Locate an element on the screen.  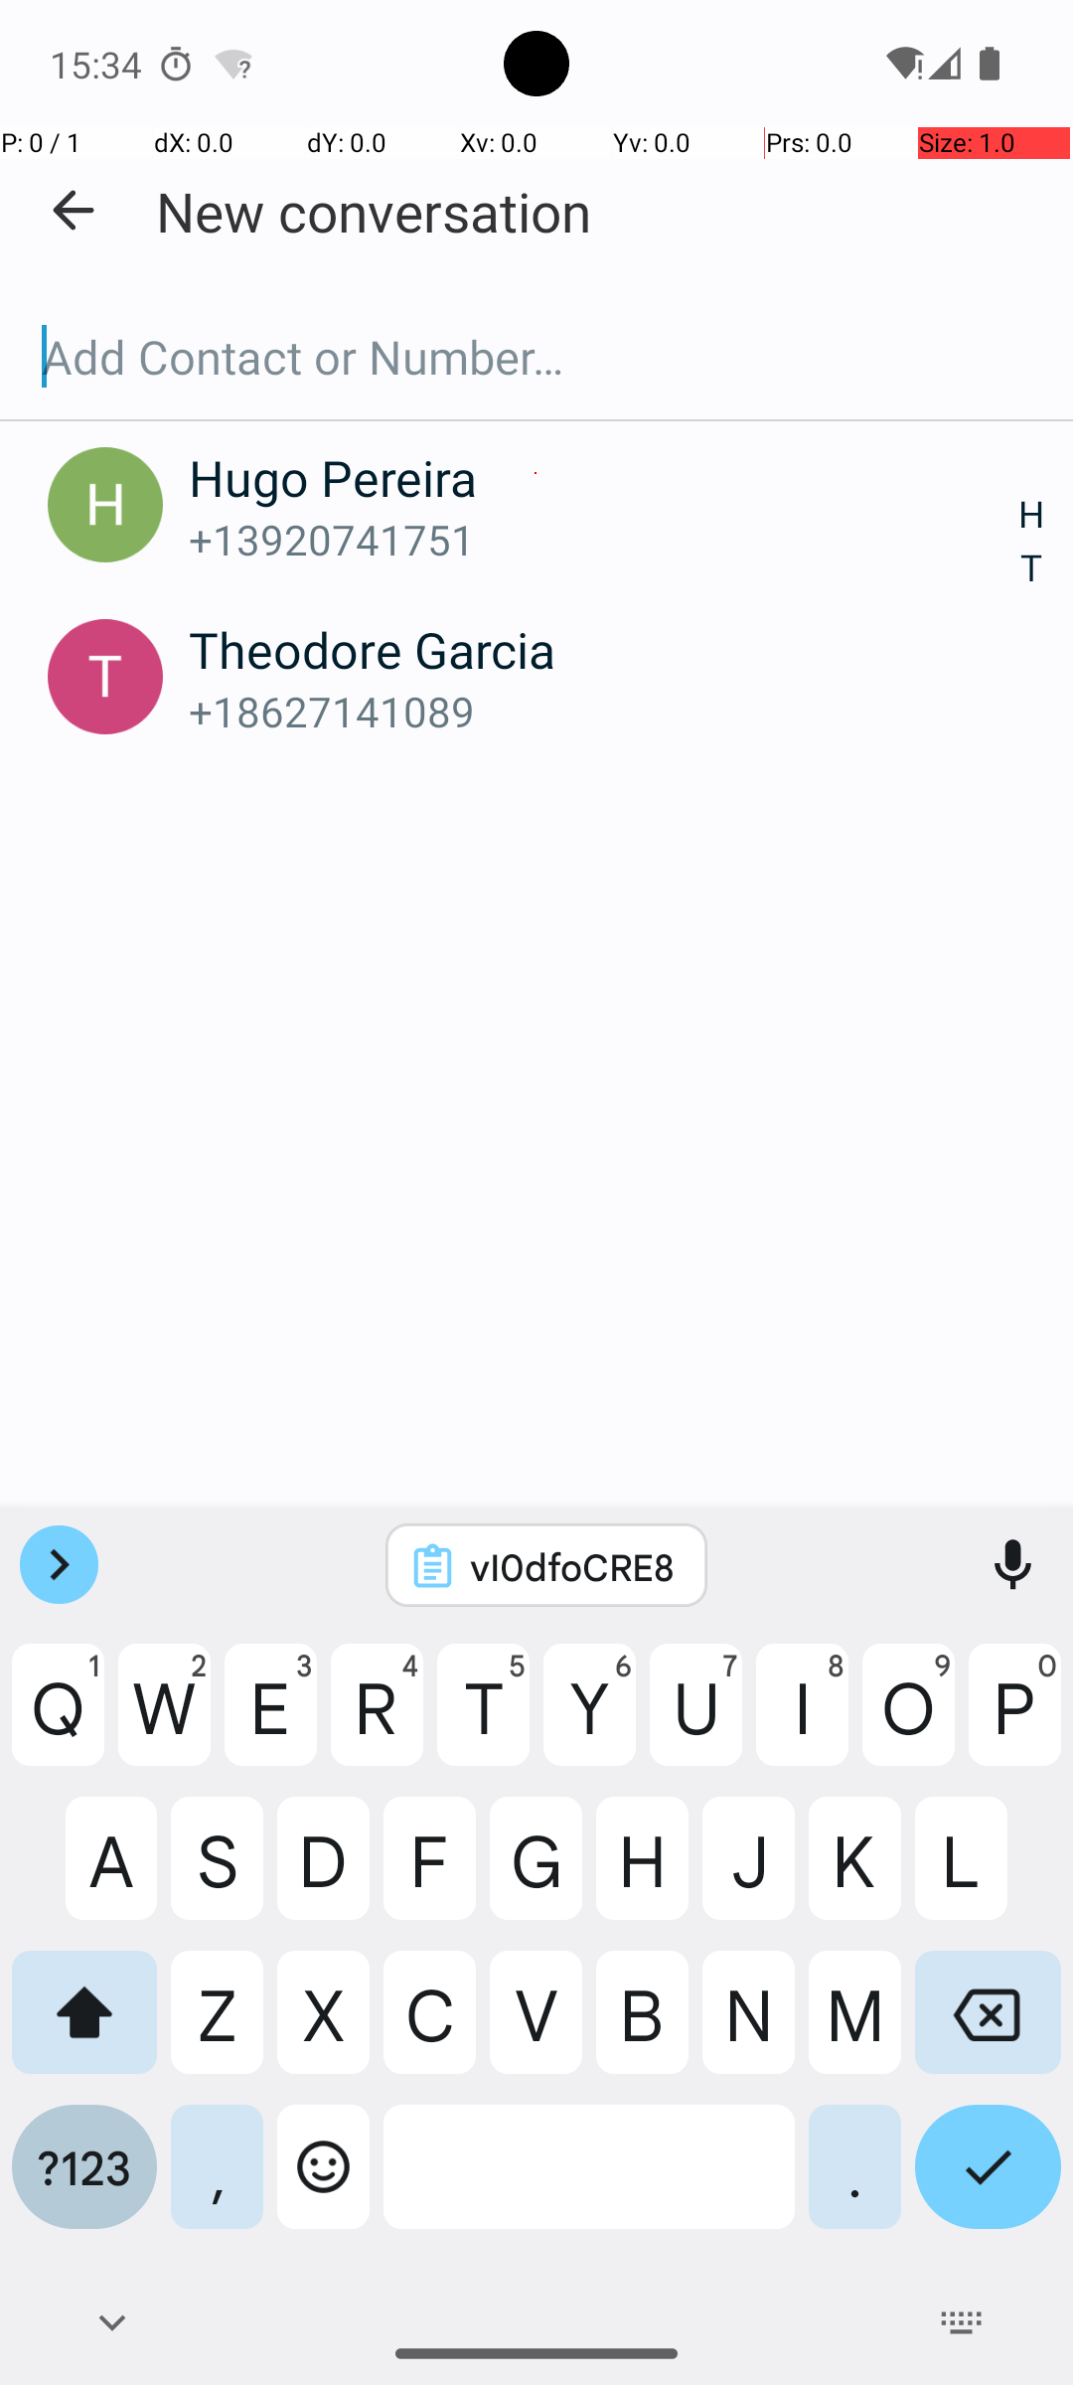
Theodore Garcia is located at coordinates (604, 649).